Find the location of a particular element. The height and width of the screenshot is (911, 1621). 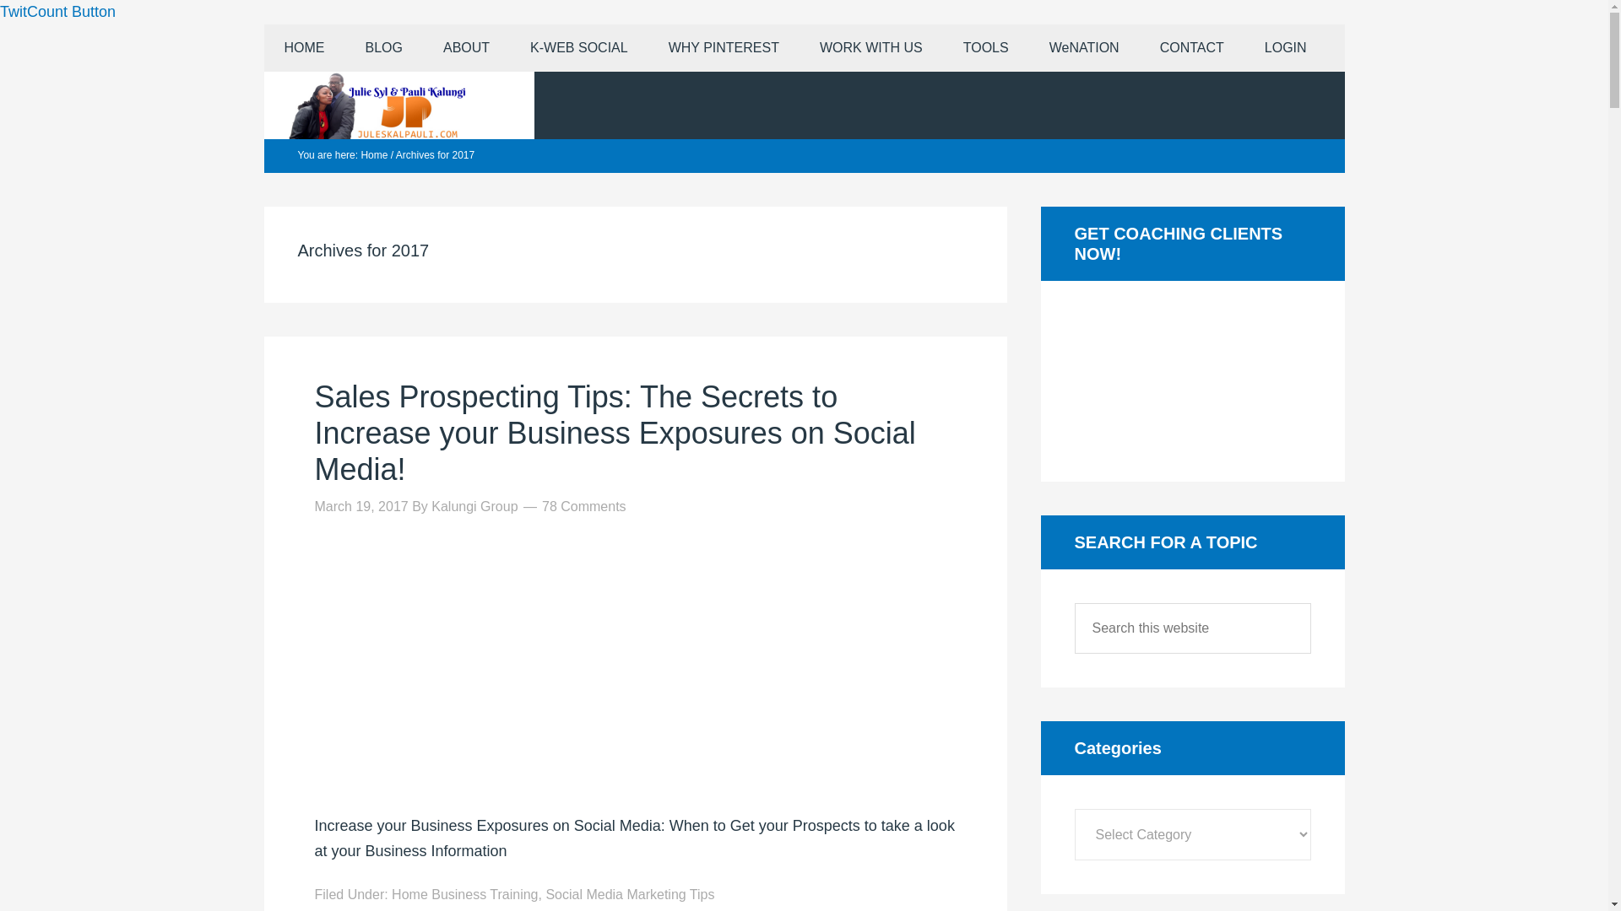

TwitCount Button is located at coordinates (57, 12).